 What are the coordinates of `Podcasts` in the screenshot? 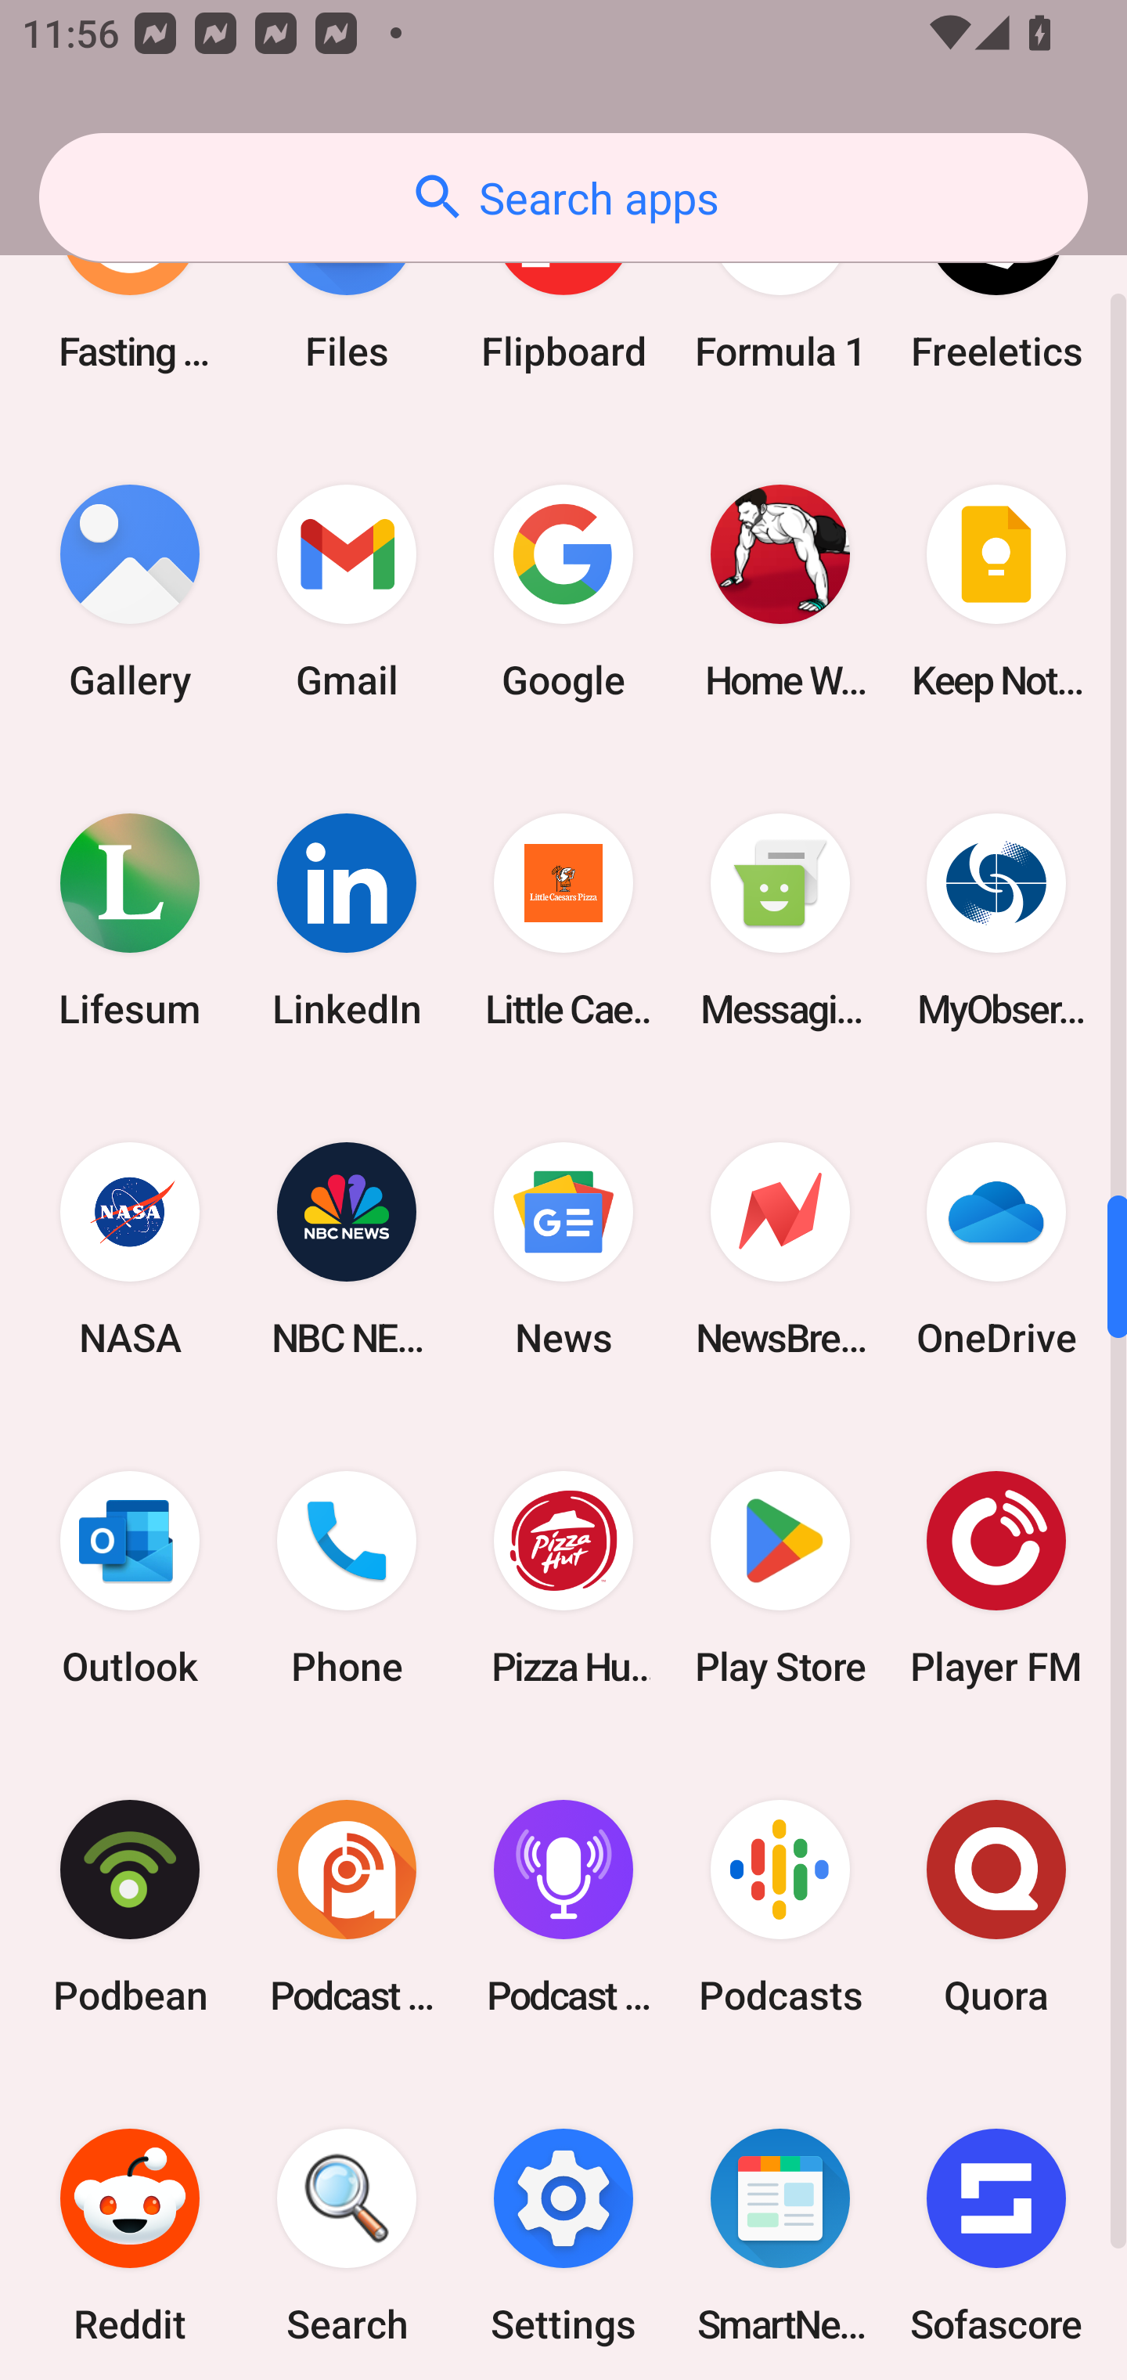 It's located at (780, 1906).